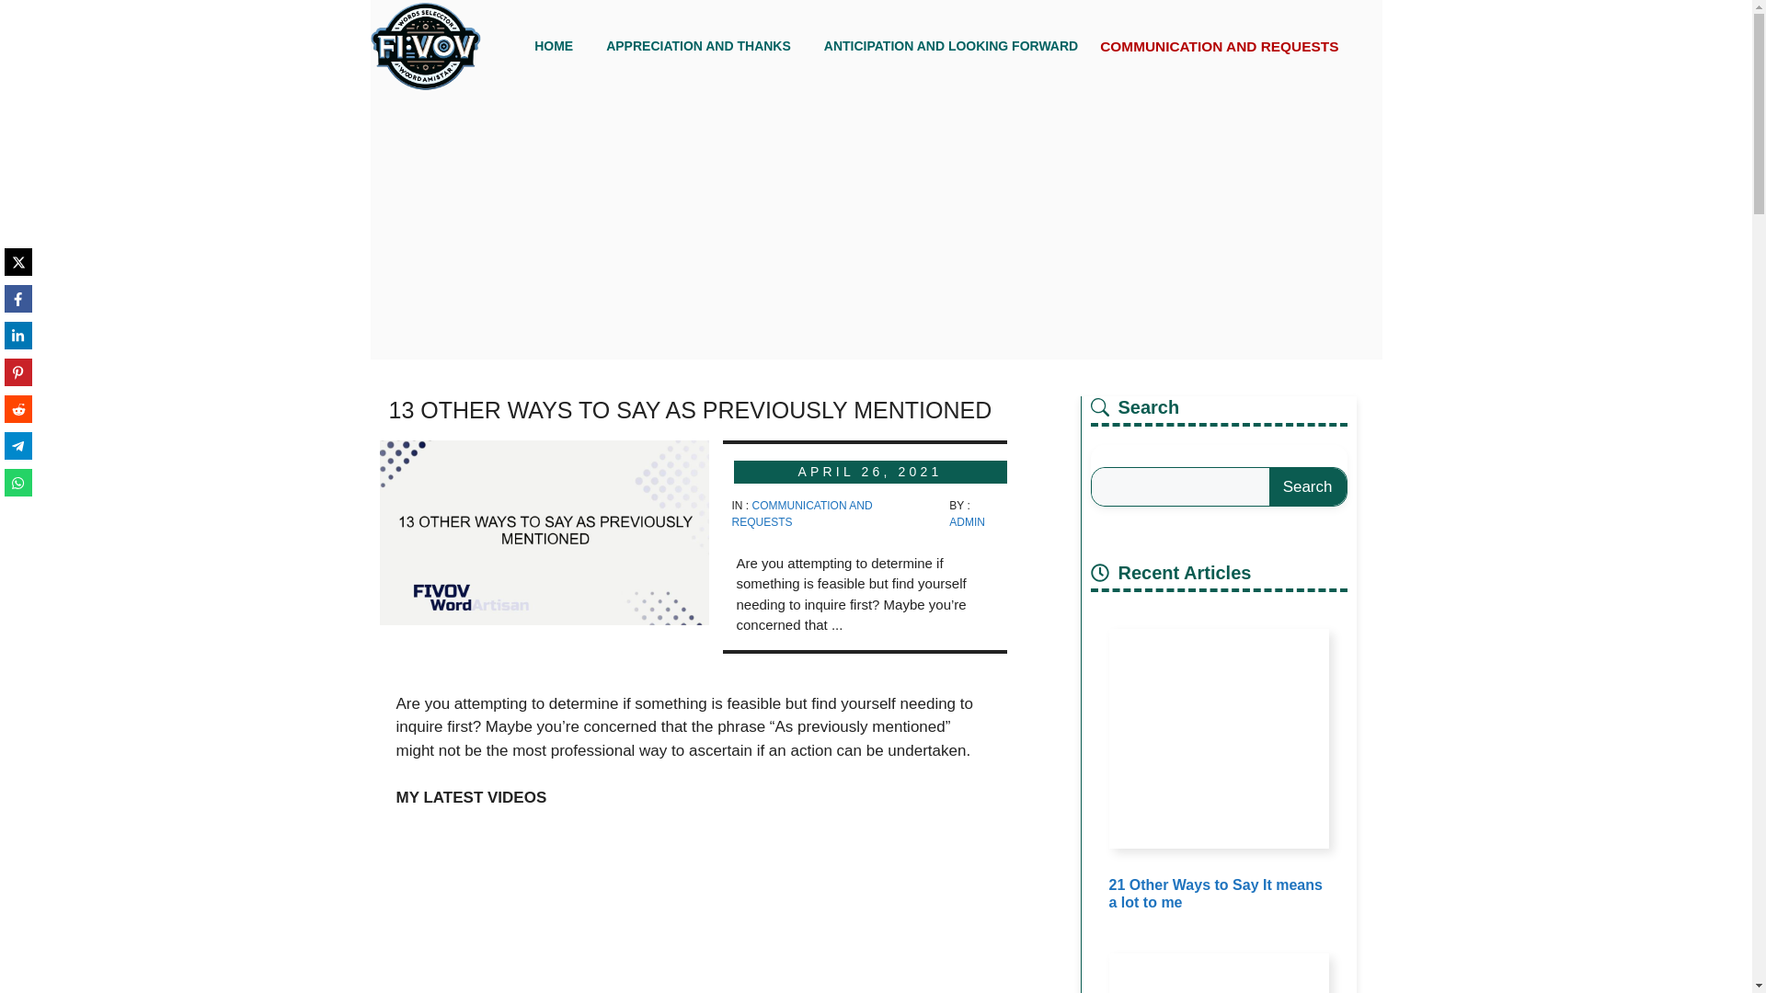 This screenshot has height=993, width=1766. I want to click on APPRECIATION AND THANKS, so click(698, 46).